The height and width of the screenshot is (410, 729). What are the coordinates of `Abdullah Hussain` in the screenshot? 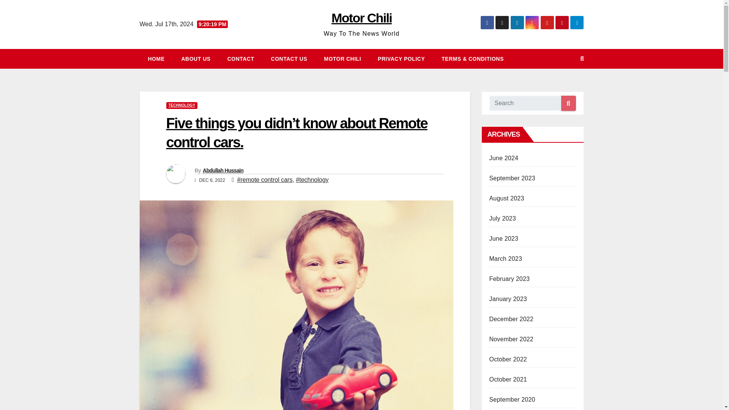 It's located at (223, 170).